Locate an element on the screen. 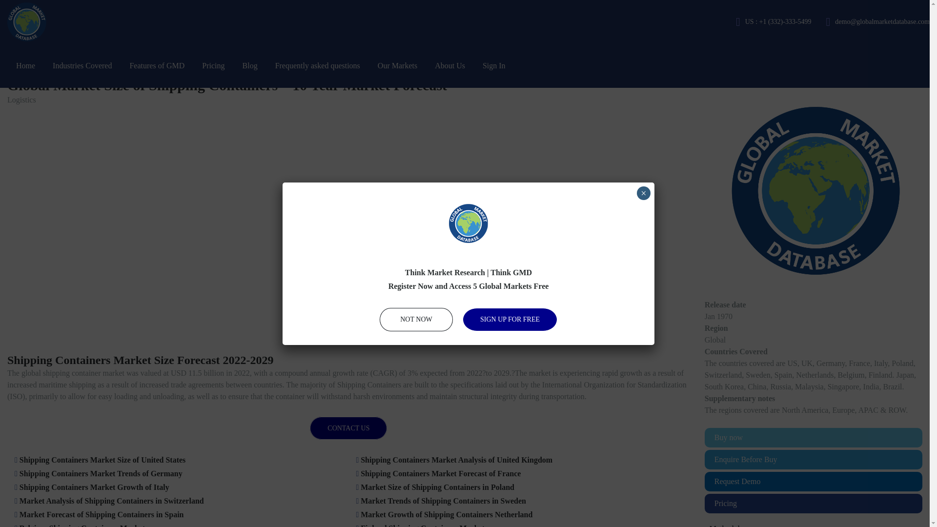 This screenshot has height=527, width=937. Frequently asked questions is located at coordinates (317, 65).